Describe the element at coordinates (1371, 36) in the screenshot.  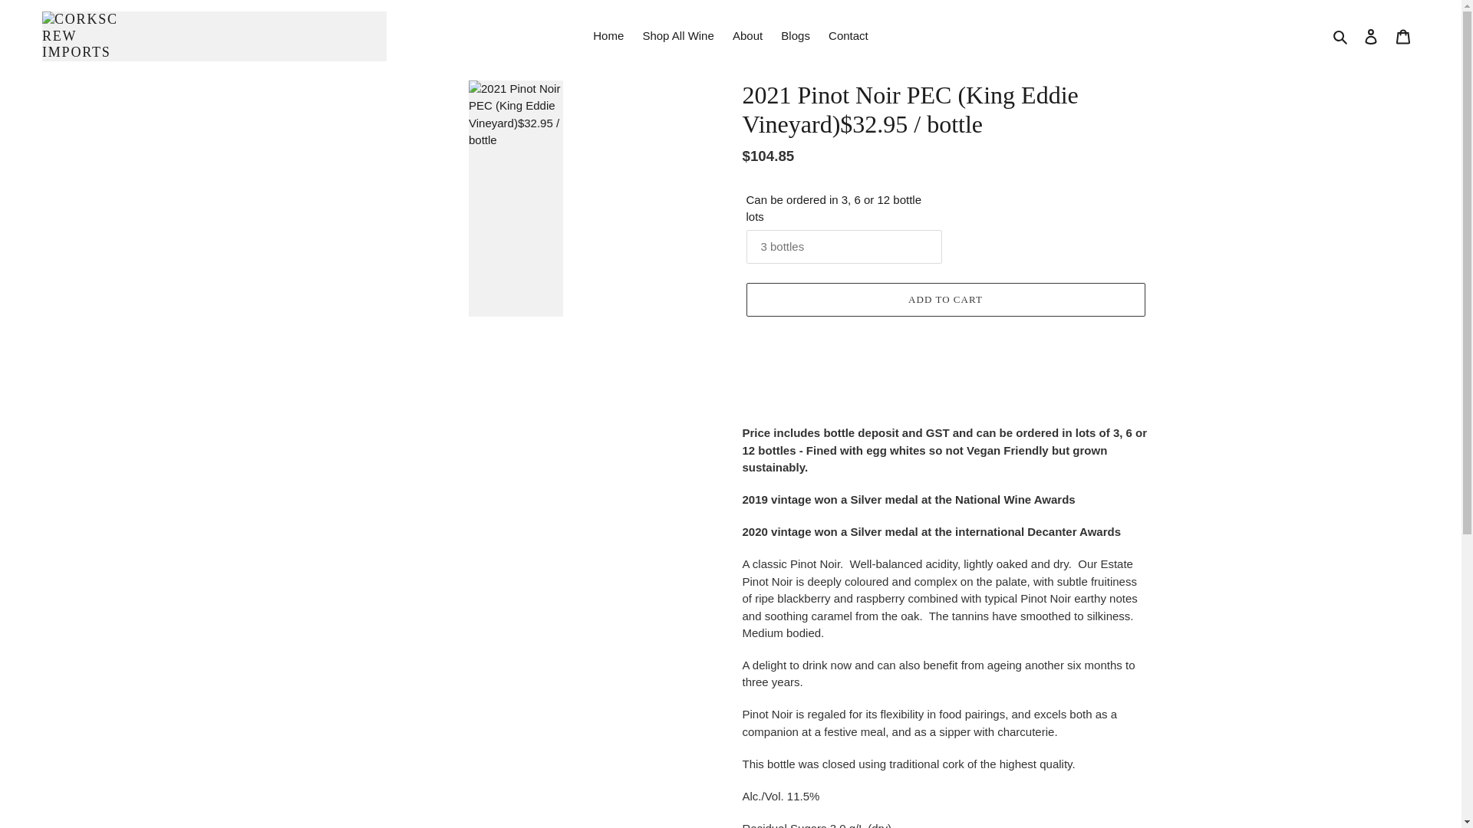
I see `Log in` at that location.